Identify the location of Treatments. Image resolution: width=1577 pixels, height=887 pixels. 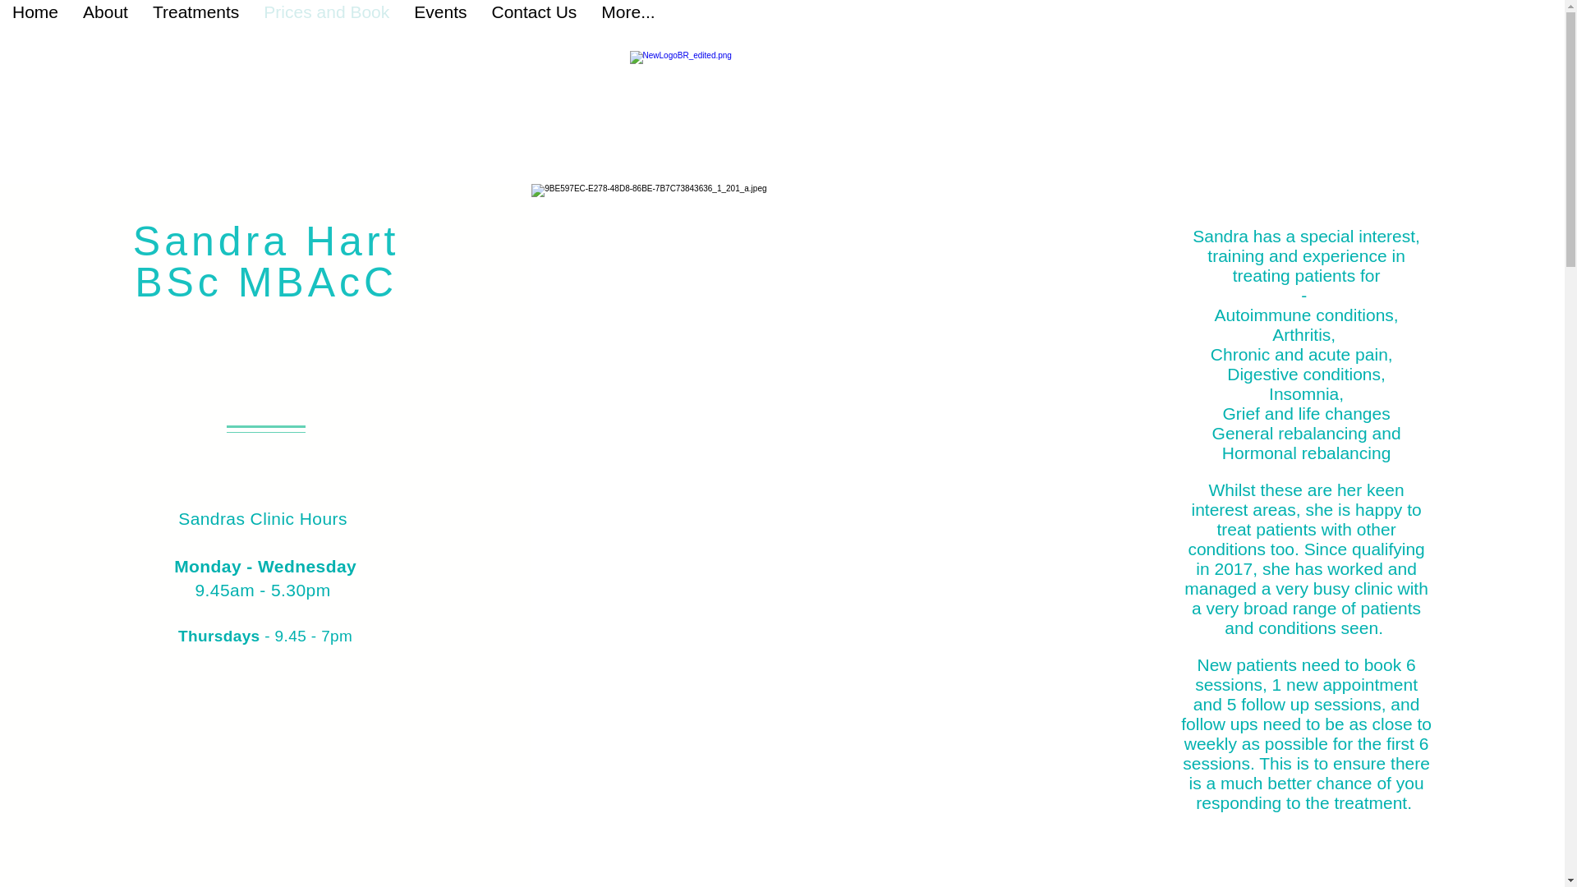
(195, 19).